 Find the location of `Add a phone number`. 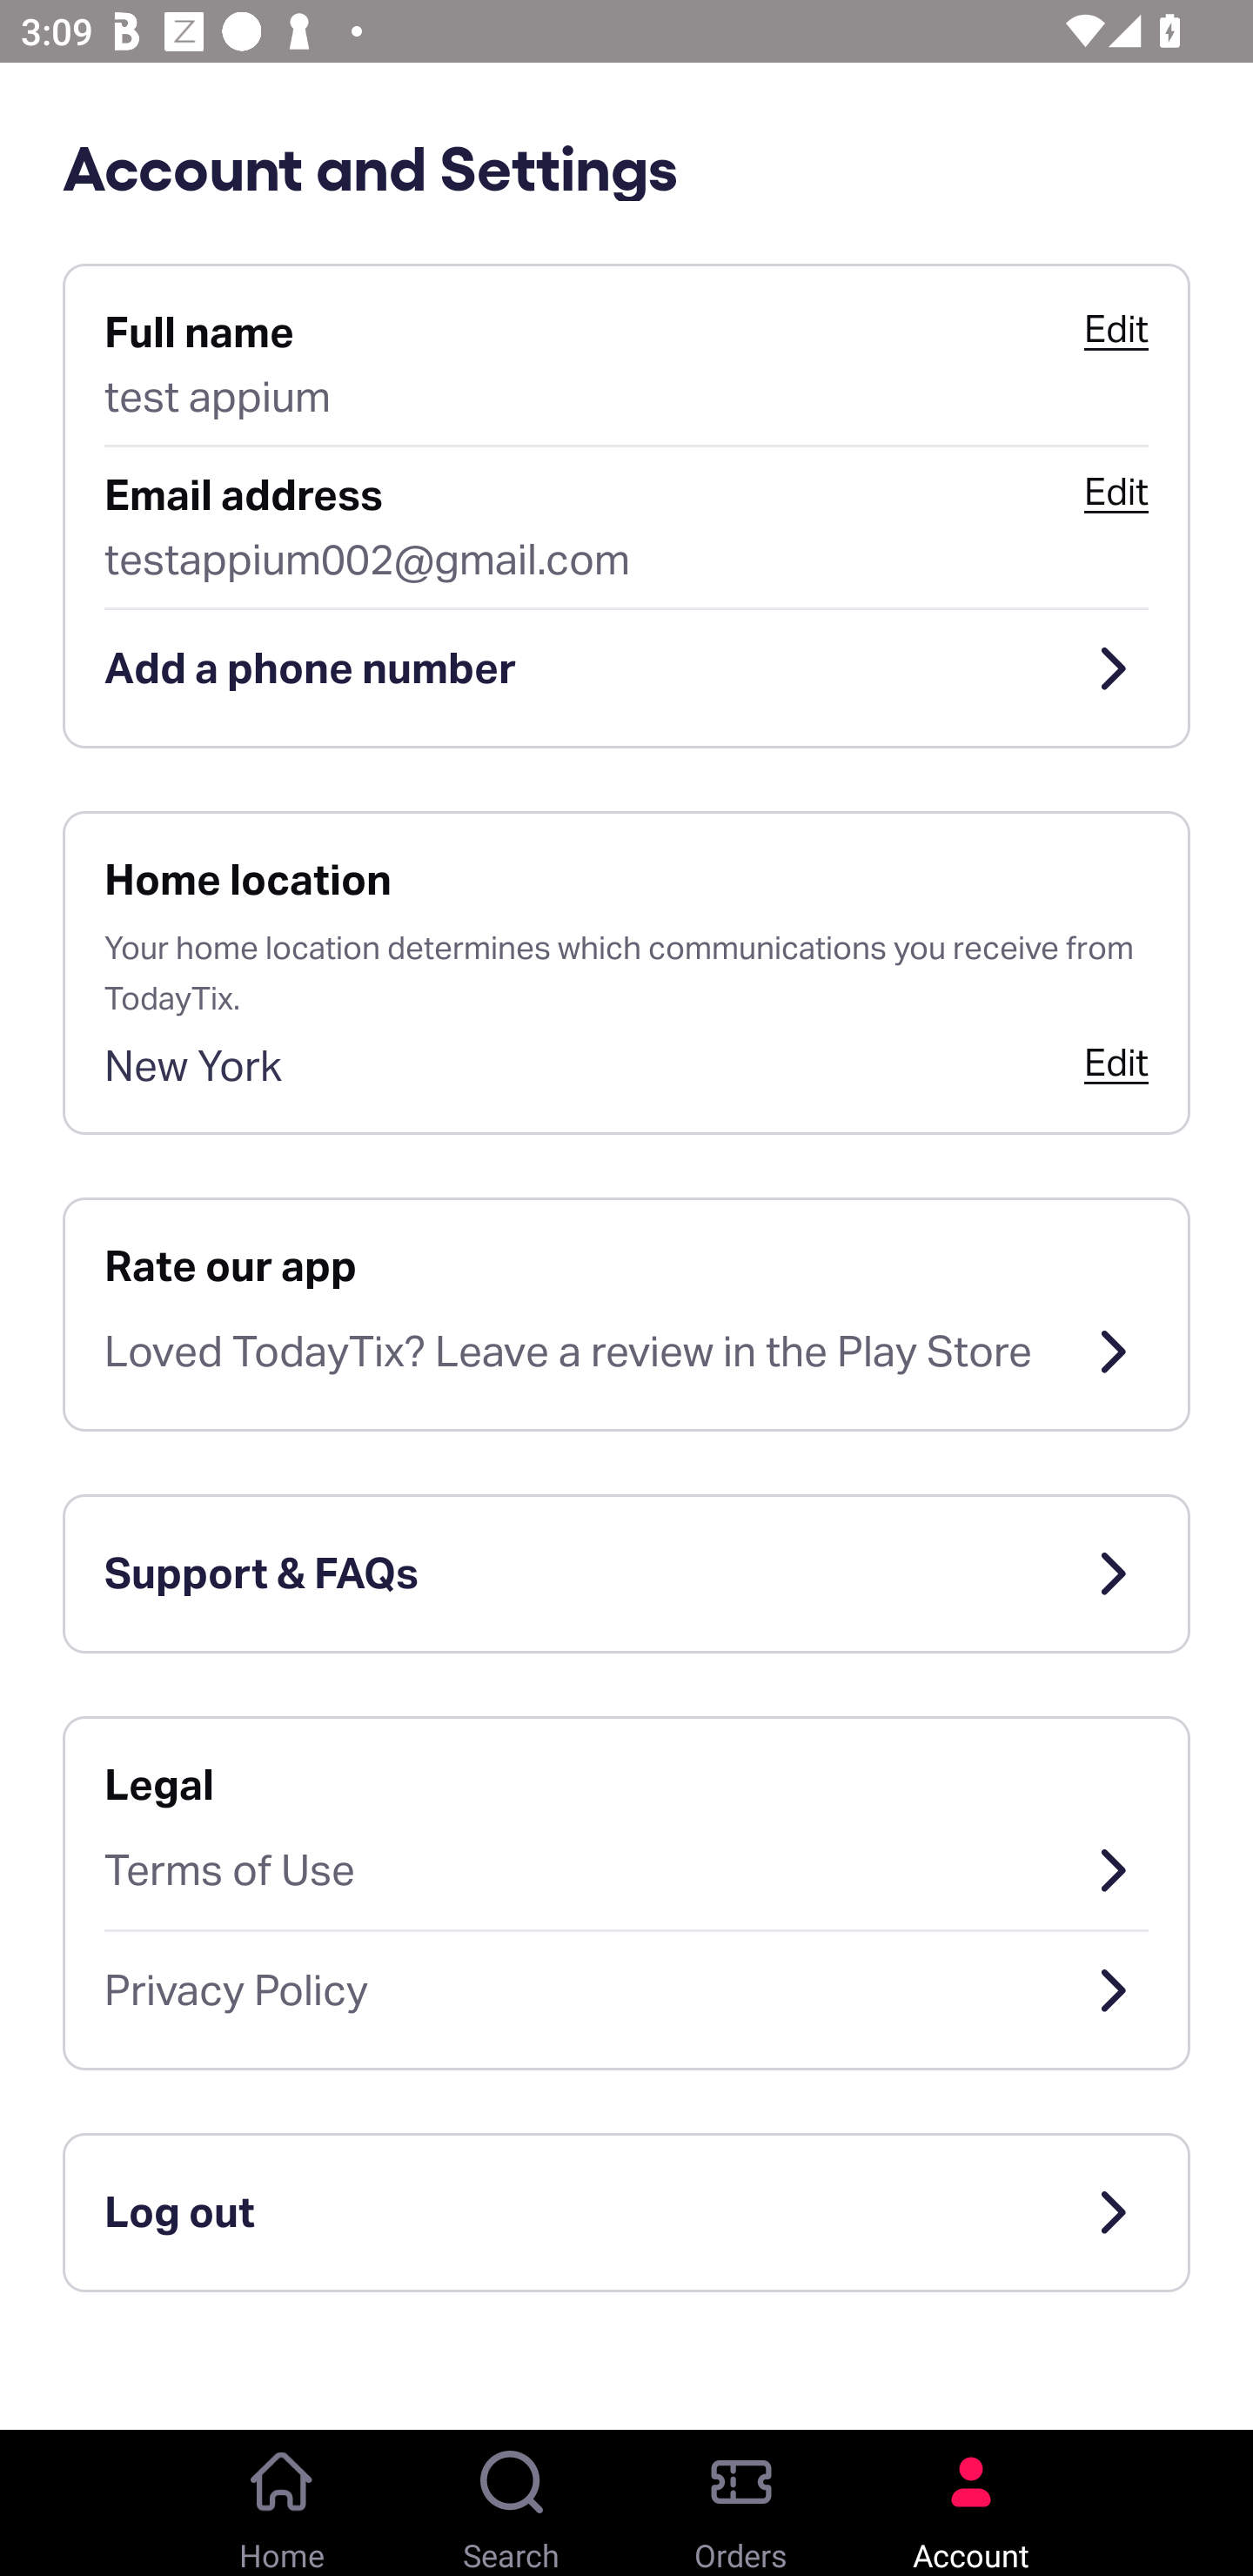

Add a phone number is located at coordinates (626, 668).